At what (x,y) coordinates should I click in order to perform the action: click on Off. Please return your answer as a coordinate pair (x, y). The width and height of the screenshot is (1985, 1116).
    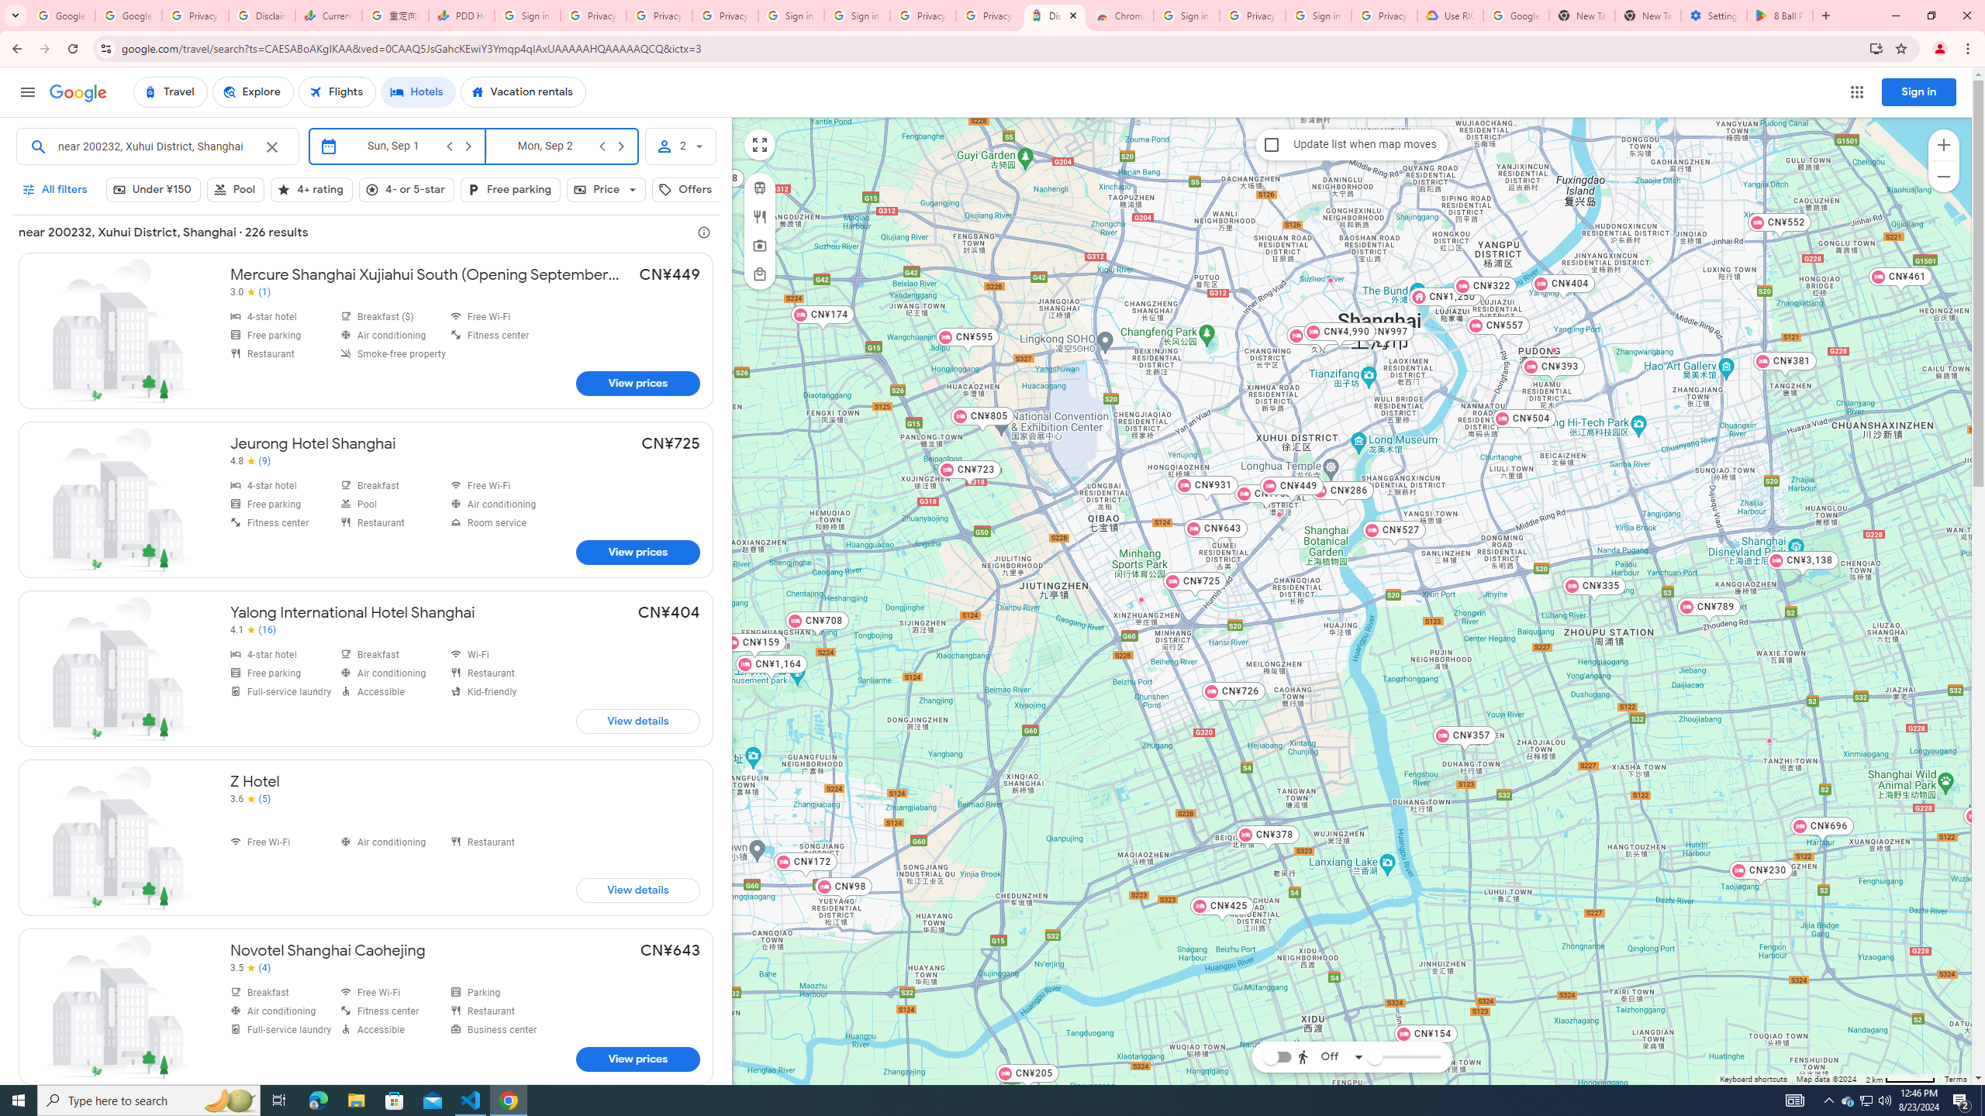
    Looking at the image, I should click on (1329, 1056).